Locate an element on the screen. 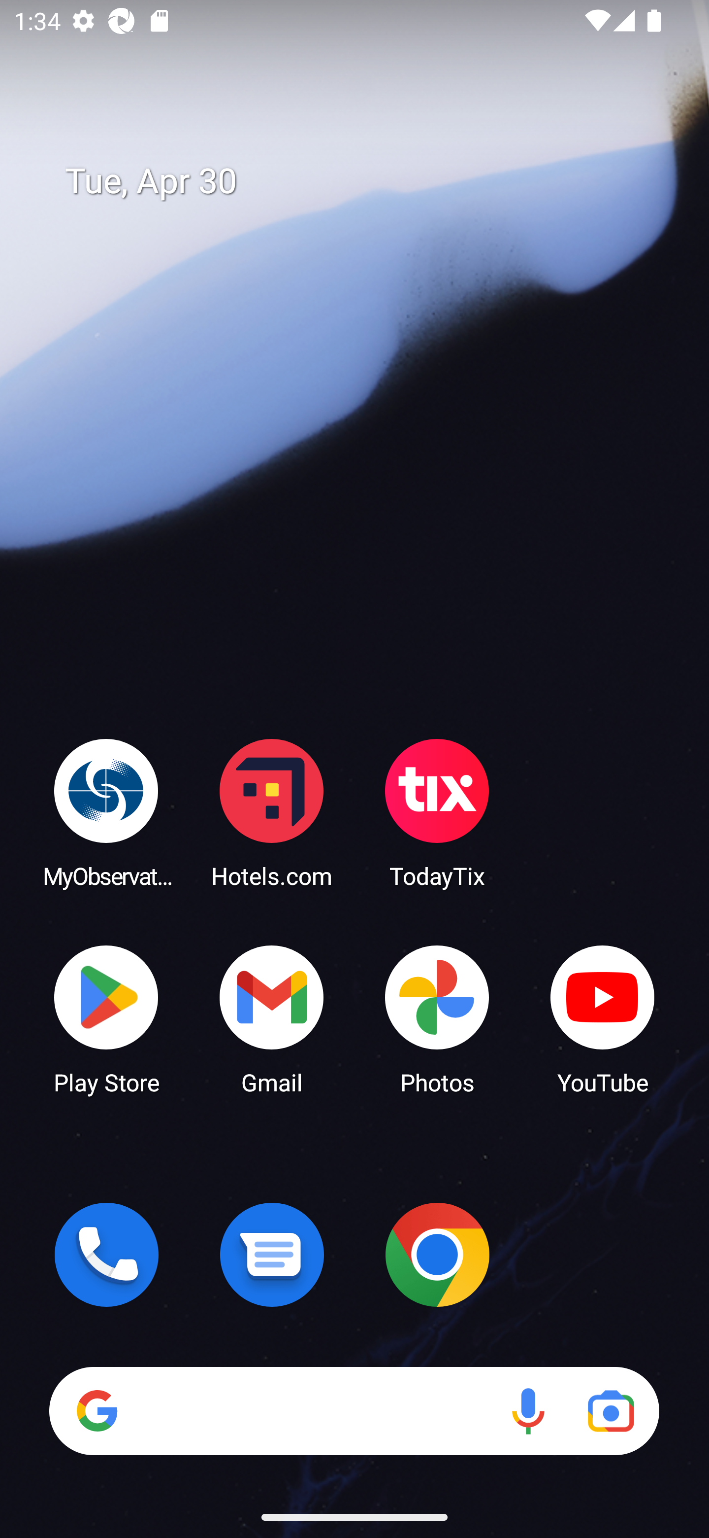 The height and width of the screenshot is (1538, 709). Photos is located at coordinates (437, 1018).